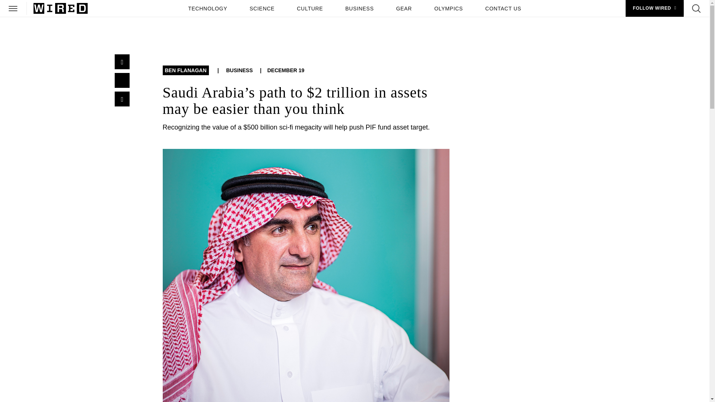  I want to click on SCIENCE, so click(262, 9).